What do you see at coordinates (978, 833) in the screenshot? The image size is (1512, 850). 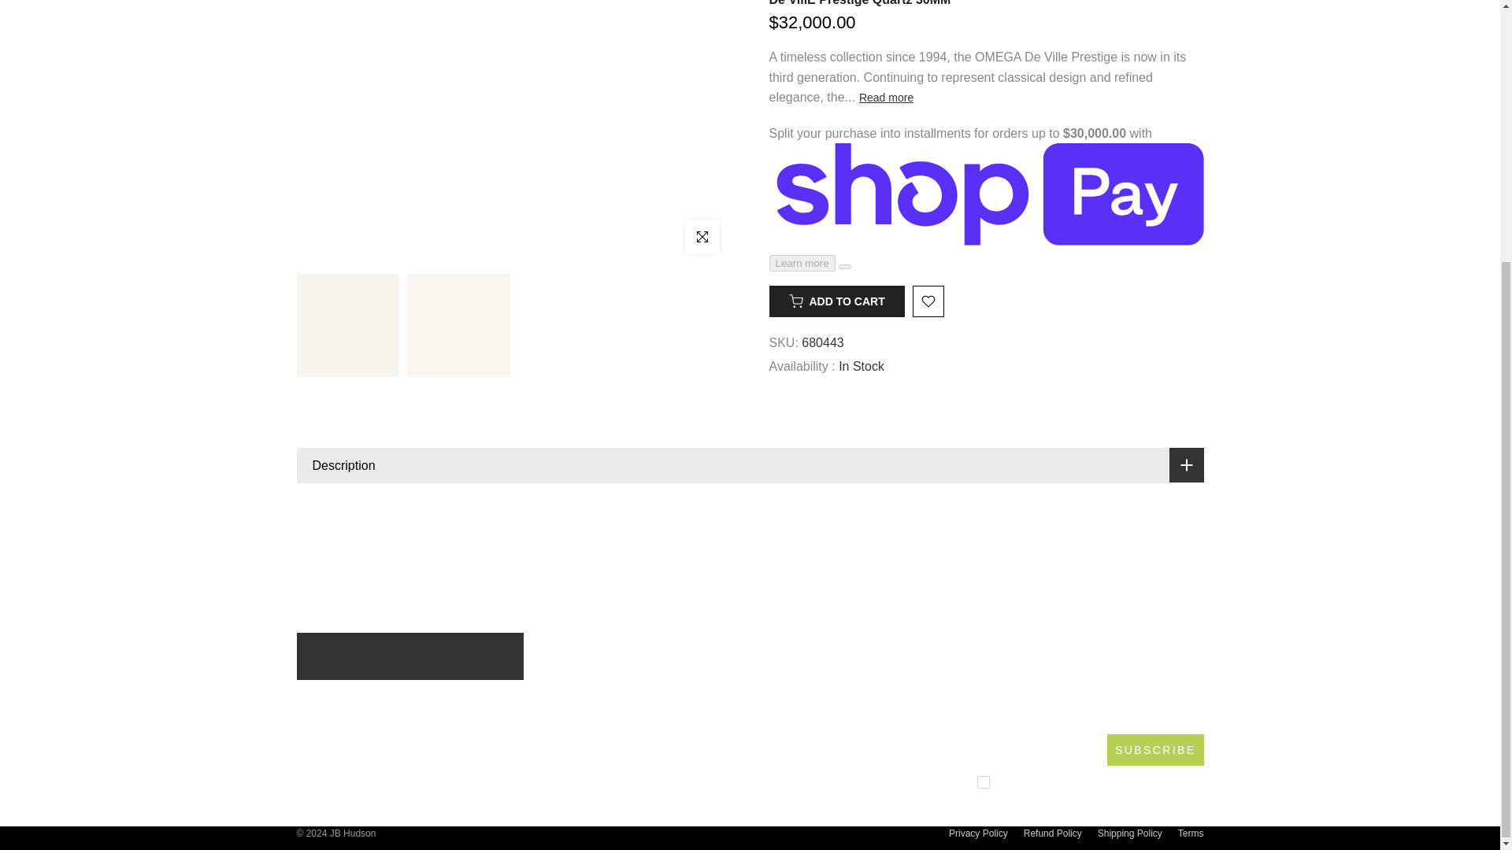 I see `Privacy Policy` at bounding box center [978, 833].